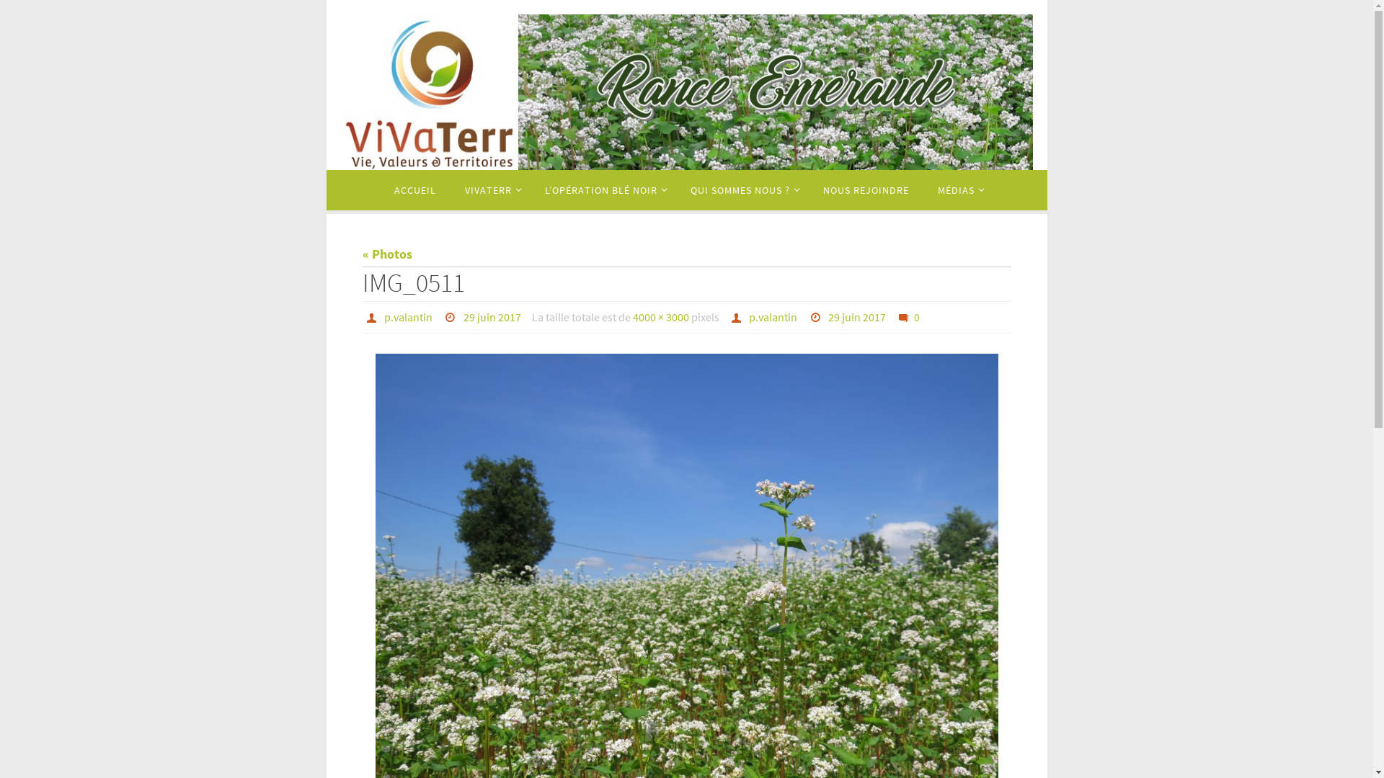 This screenshot has width=1384, height=778. Describe the element at coordinates (373, 317) in the screenshot. I see `Auteur` at that location.